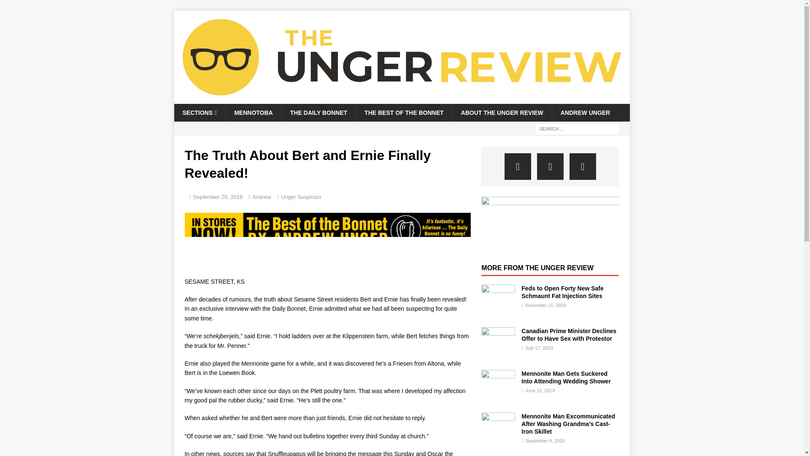  What do you see at coordinates (301, 197) in the screenshot?
I see `Unger Suspicion` at bounding box center [301, 197].